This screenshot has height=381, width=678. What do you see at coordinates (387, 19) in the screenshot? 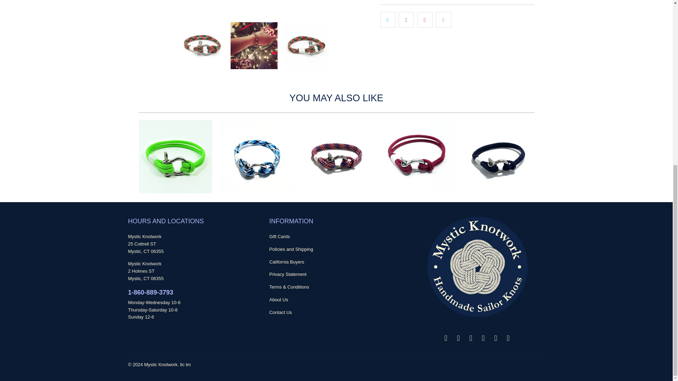
I see `Share this on Twitter` at bounding box center [387, 19].